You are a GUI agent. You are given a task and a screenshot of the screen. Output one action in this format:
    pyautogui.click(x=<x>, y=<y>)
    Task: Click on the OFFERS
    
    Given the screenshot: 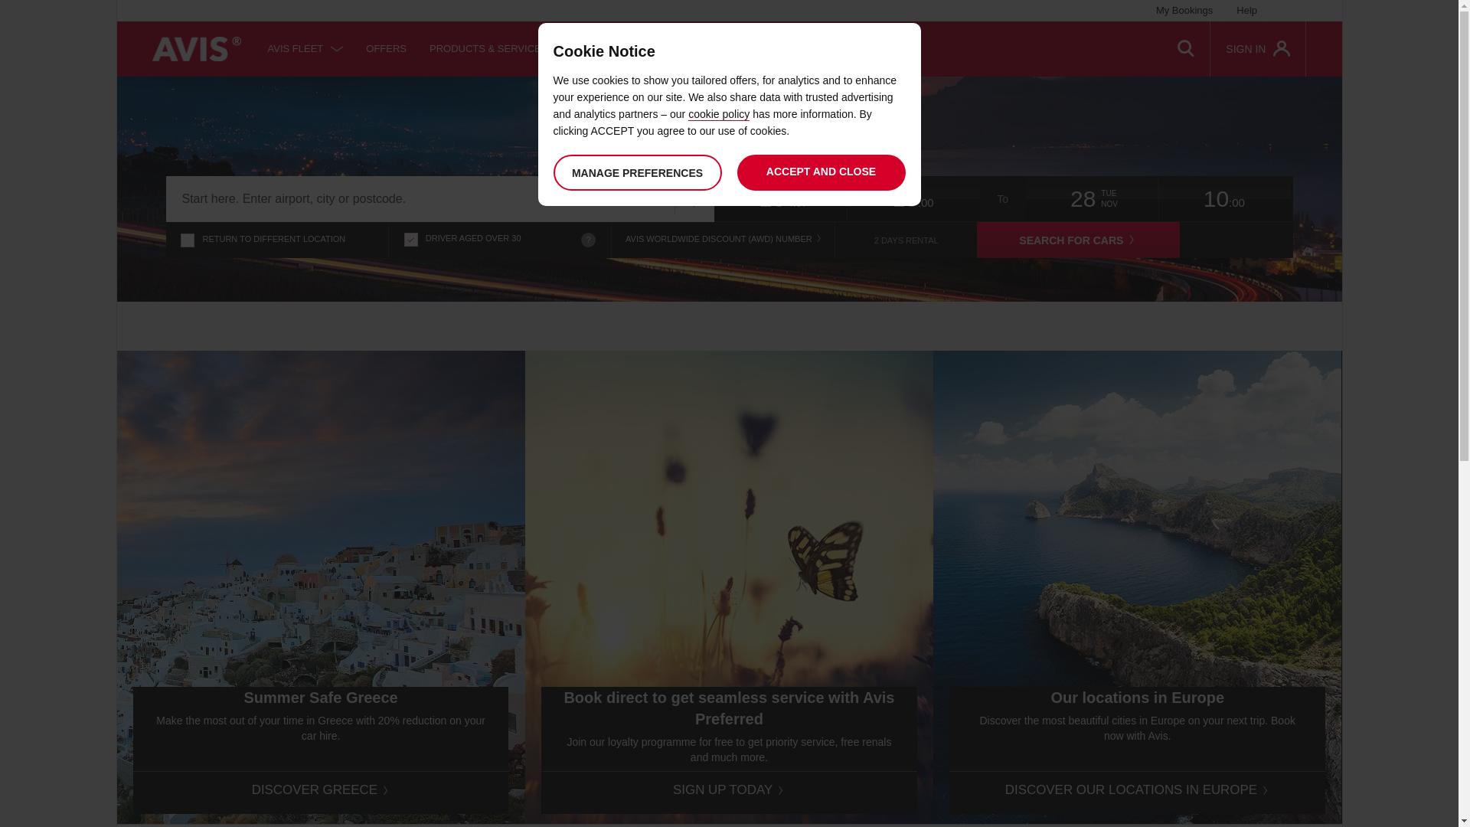 What is the action you would take?
    pyautogui.click(x=386, y=49)
    